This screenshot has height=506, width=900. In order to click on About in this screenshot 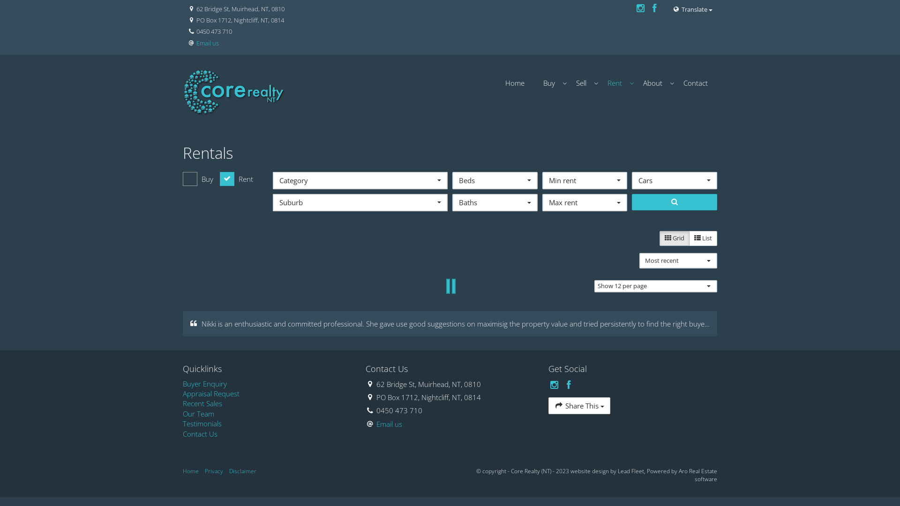, I will do `click(654, 83)`.